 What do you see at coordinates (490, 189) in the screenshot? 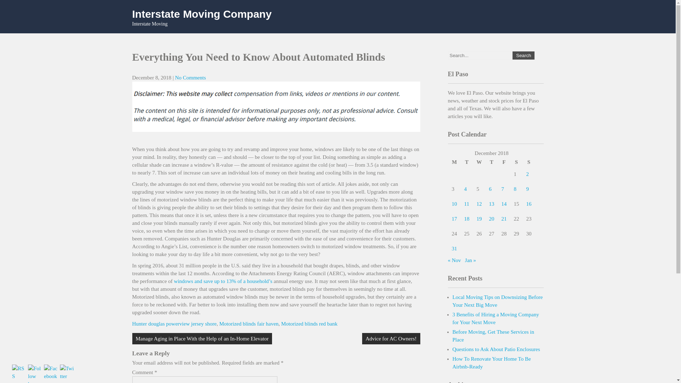
I see `6` at bounding box center [490, 189].